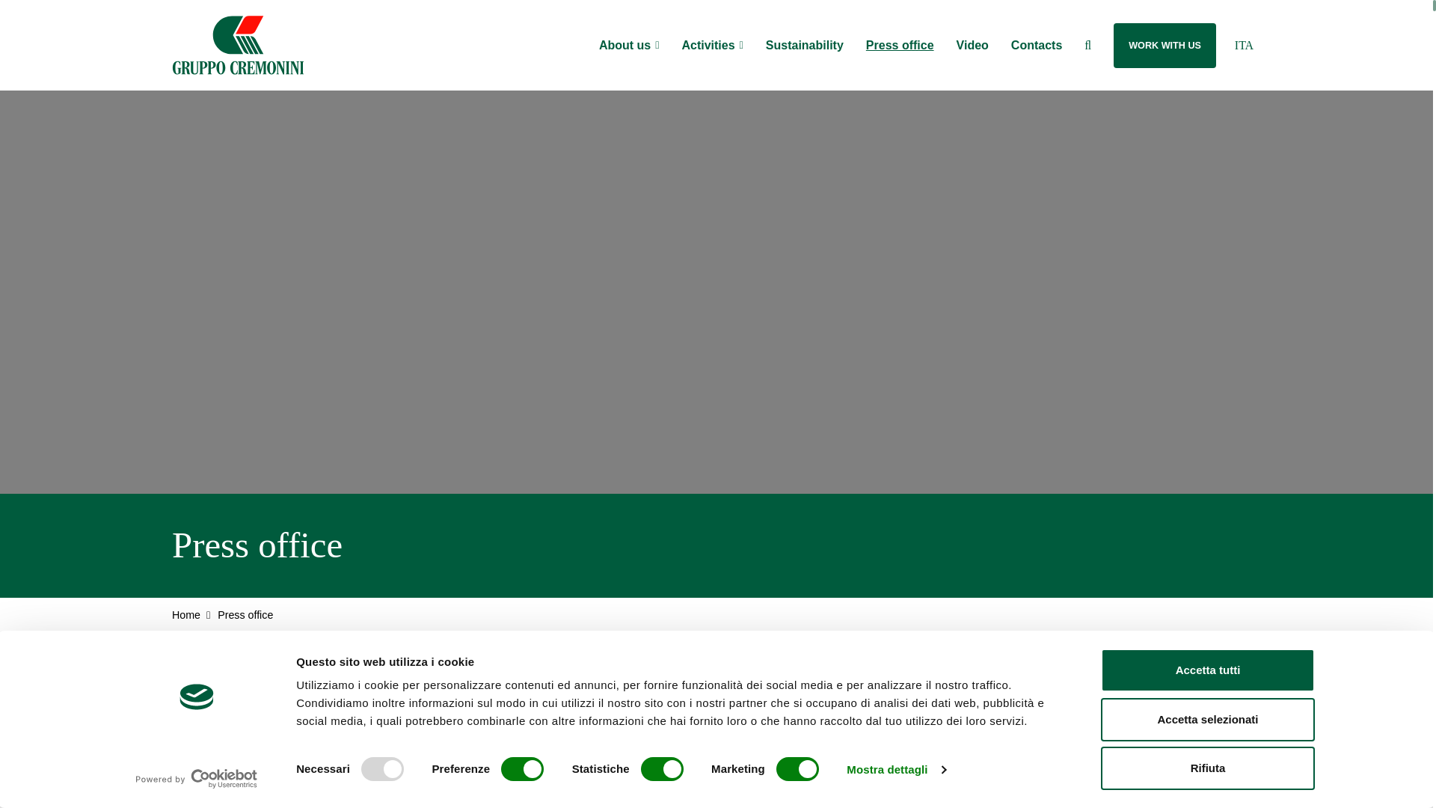 The image size is (1436, 808). What do you see at coordinates (1208, 768) in the screenshot?
I see `Rifiuta` at bounding box center [1208, 768].